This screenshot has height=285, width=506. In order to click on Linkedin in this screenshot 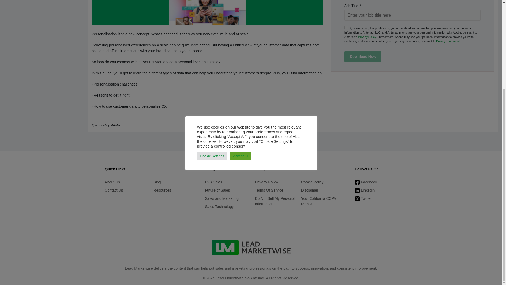, I will do `click(376, 190)`.